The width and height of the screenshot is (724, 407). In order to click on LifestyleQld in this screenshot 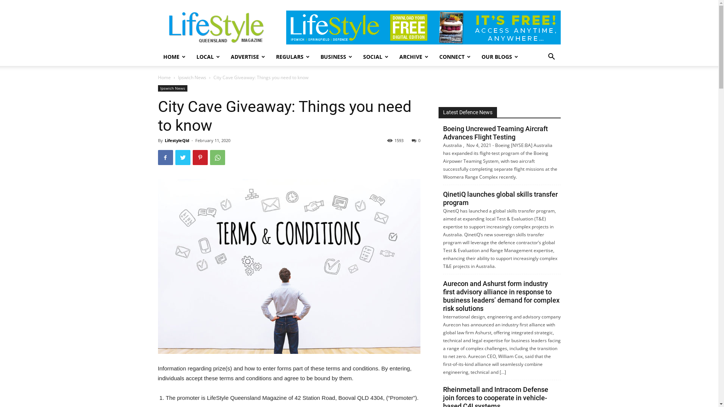, I will do `click(176, 140)`.